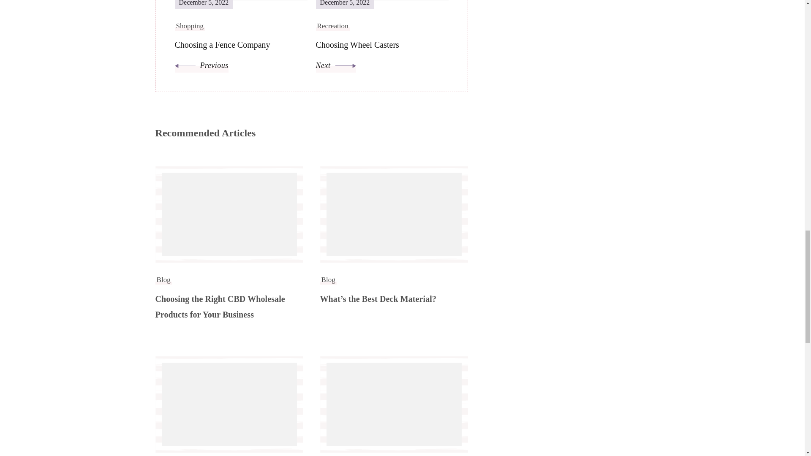 The width and height of the screenshot is (811, 456). Describe the element at coordinates (164, 280) in the screenshot. I see `Blog` at that location.